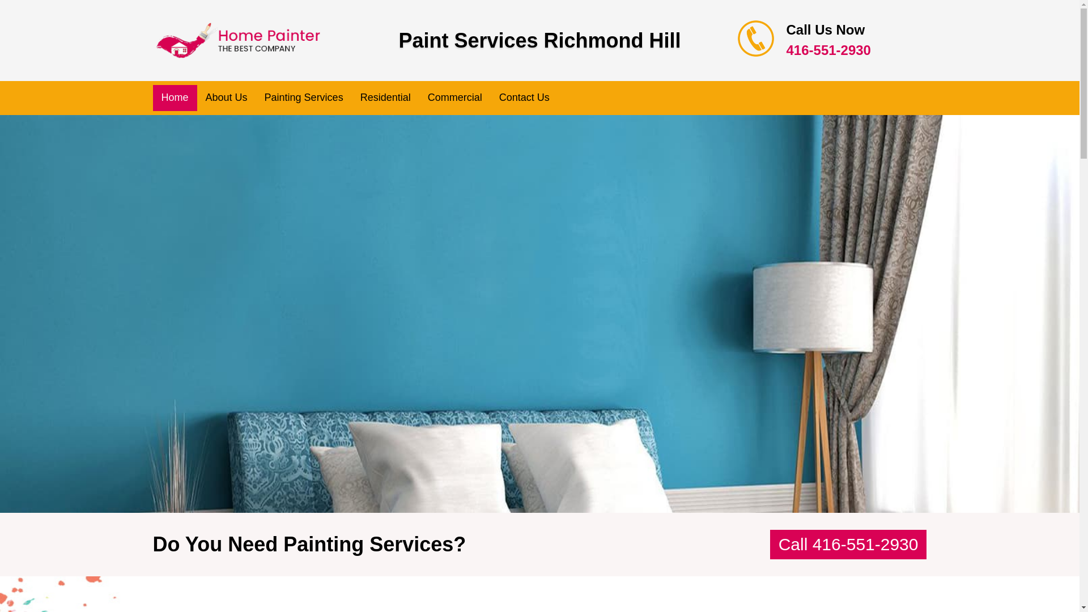 The height and width of the screenshot is (612, 1088). I want to click on Contact Us, so click(524, 97).